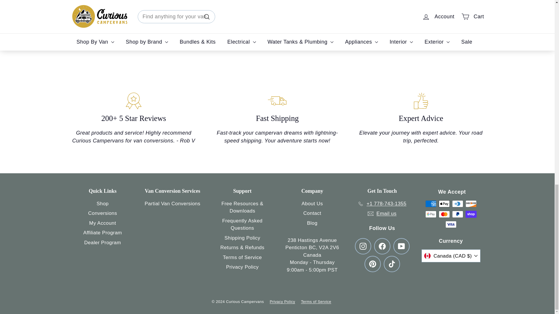 This screenshot has width=559, height=314. Describe the element at coordinates (363, 246) in the screenshot. I see `Curious Campervans on Instagram` at that location.